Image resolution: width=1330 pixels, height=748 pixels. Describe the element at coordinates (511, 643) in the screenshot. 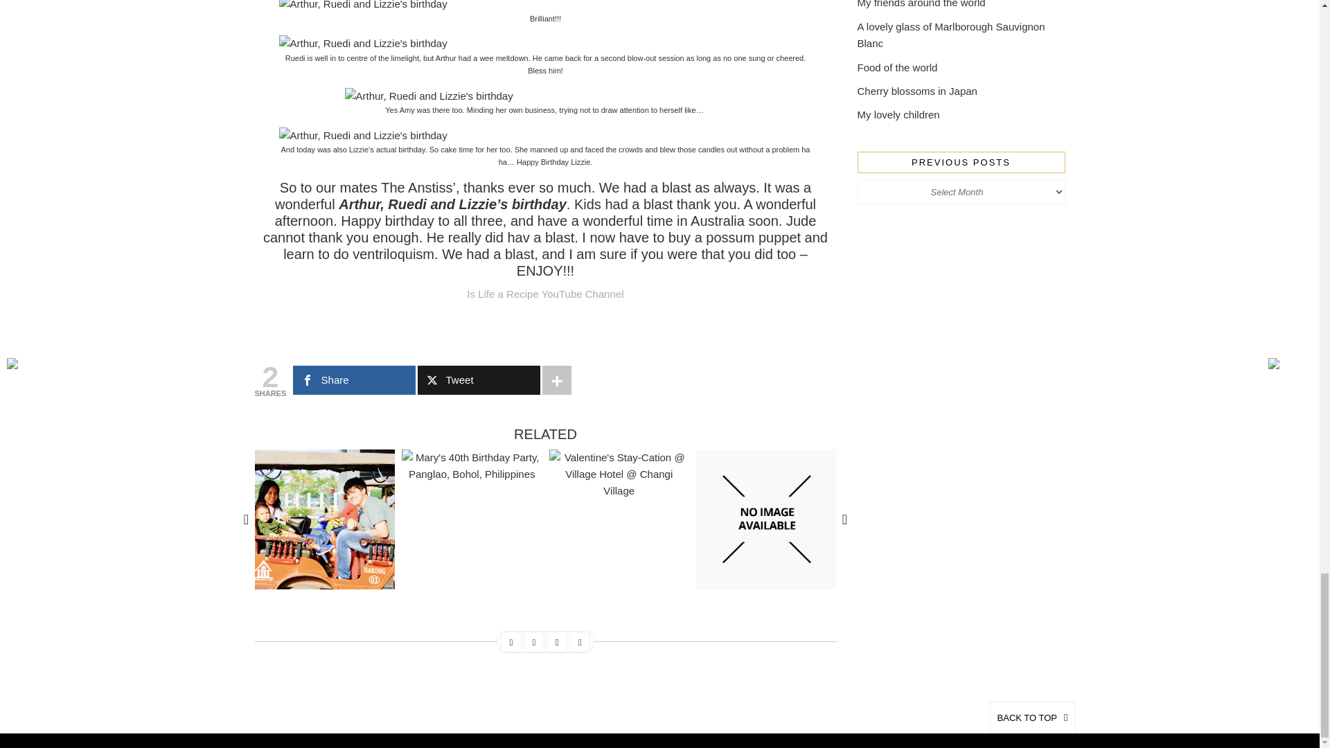

I see `Share on Facebook!` at that location.